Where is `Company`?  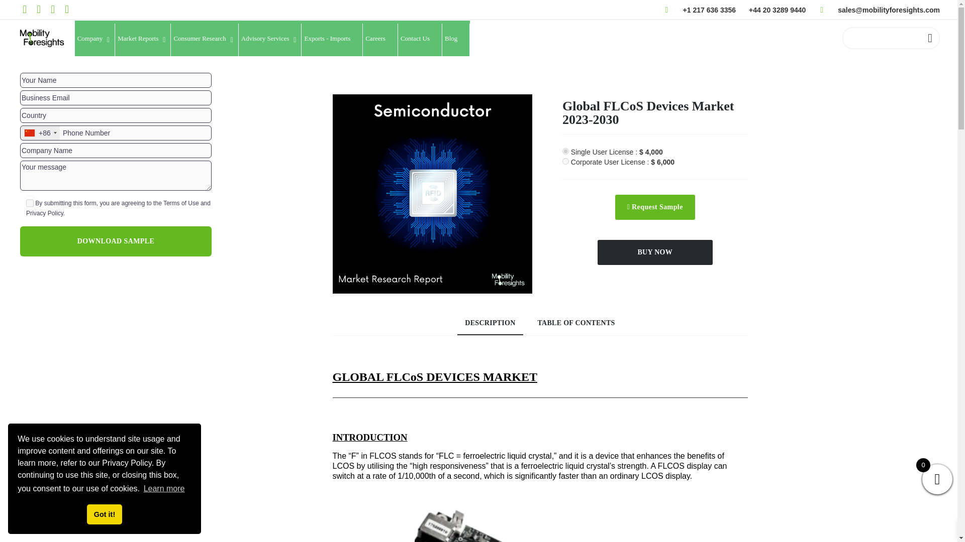 Company is located at coordinates (95, 40).